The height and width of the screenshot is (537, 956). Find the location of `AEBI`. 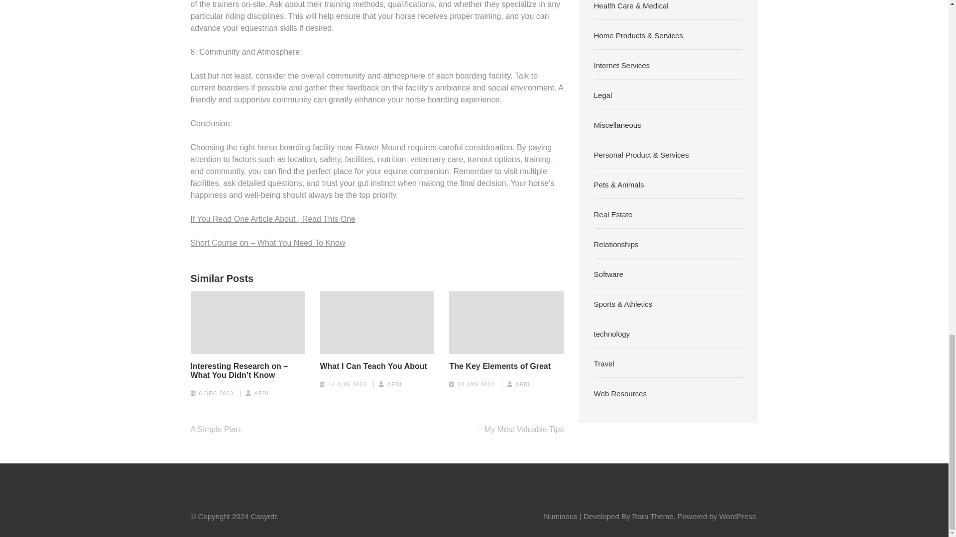

AEBI is located at coordinates (394, 384).